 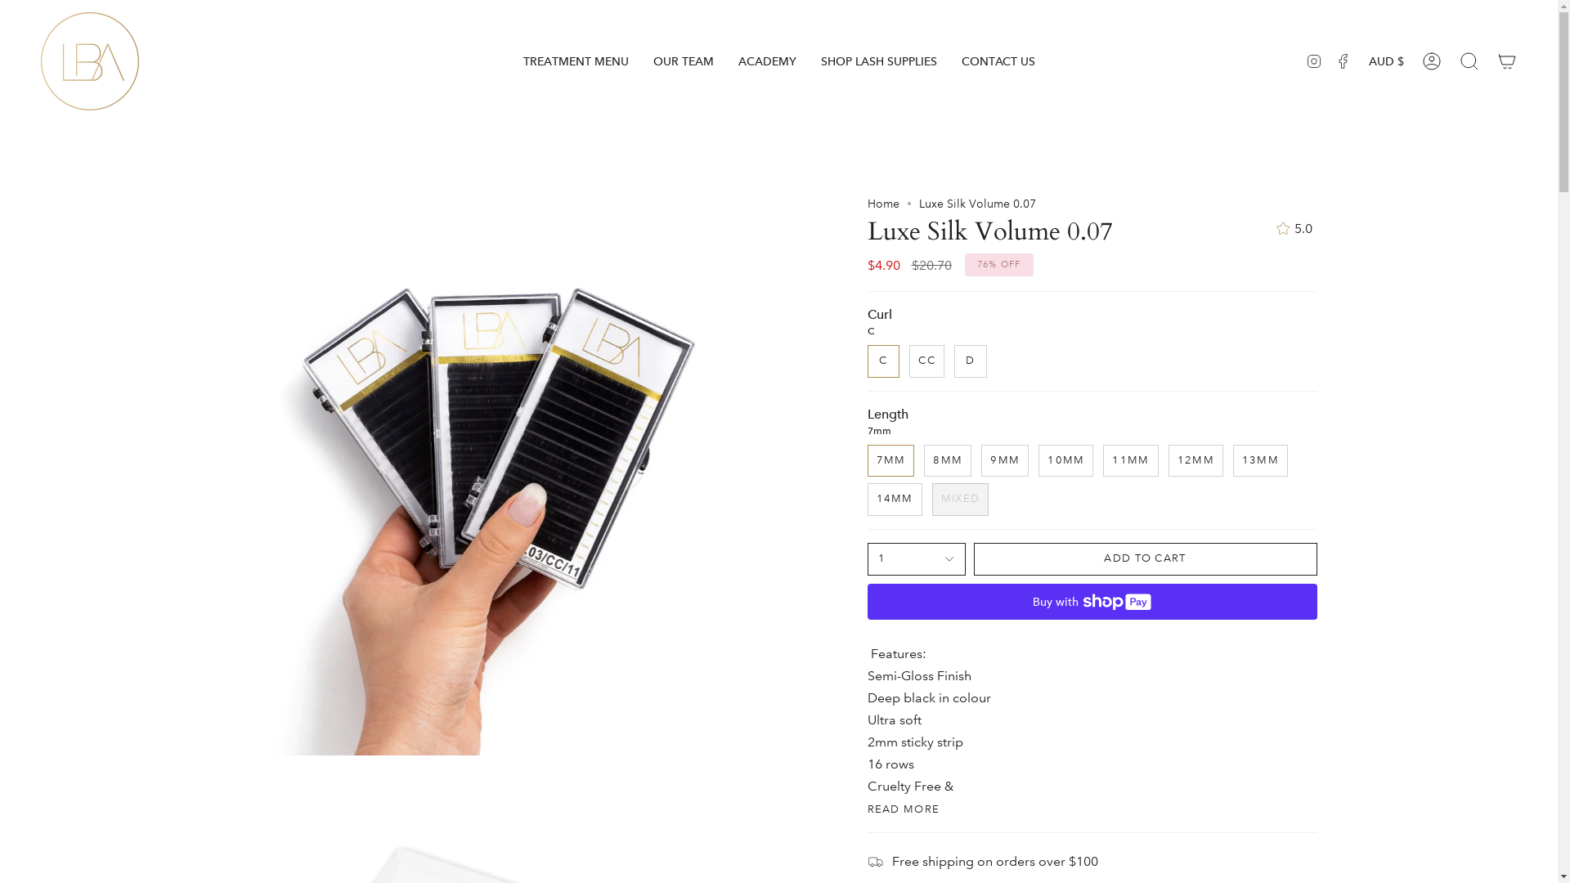 What do you see at coordinates (998, 61) in the screenshot?
I see `CONTACT US` at bounding box center [998, 61].